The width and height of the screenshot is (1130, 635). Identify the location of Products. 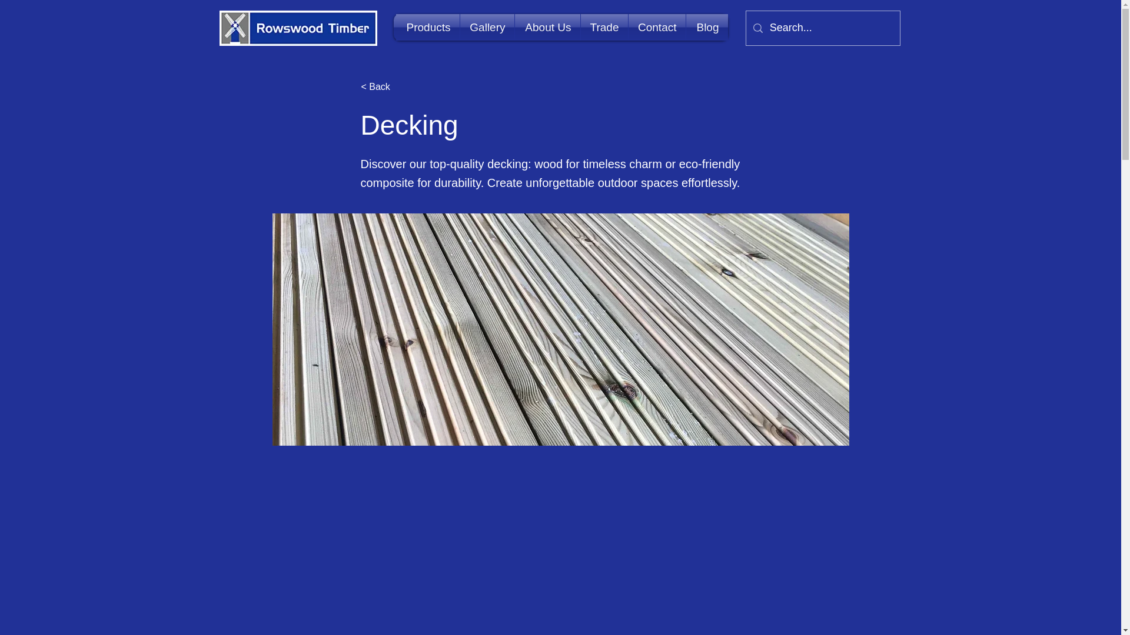
(427, 27).